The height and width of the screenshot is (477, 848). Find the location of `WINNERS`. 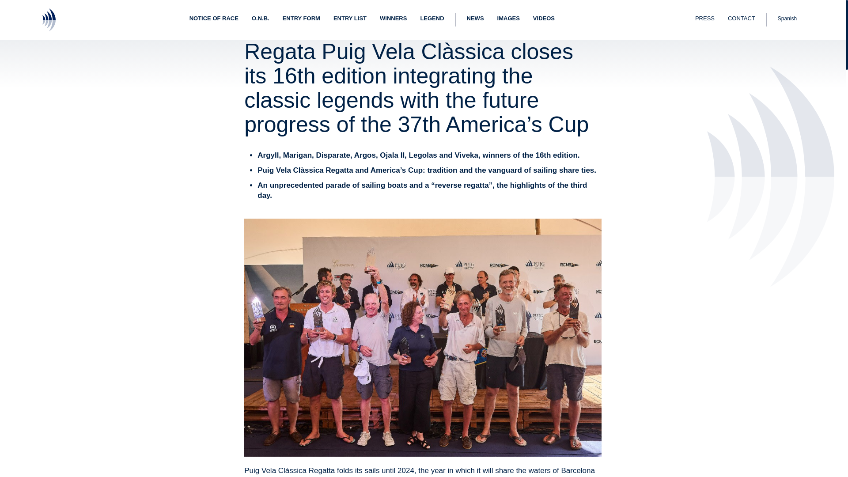

WINNERS is located at coordinates (393, 19).